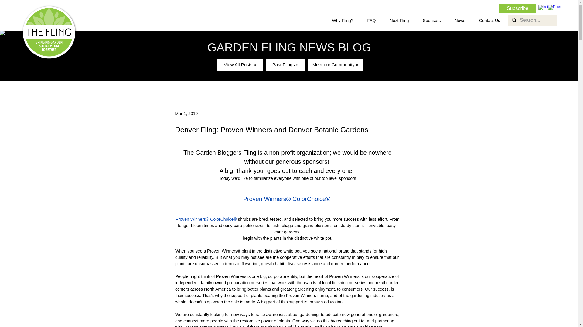 This screenshot has height=327, width=583. I want to click on Next Fling, so click(399, 21).